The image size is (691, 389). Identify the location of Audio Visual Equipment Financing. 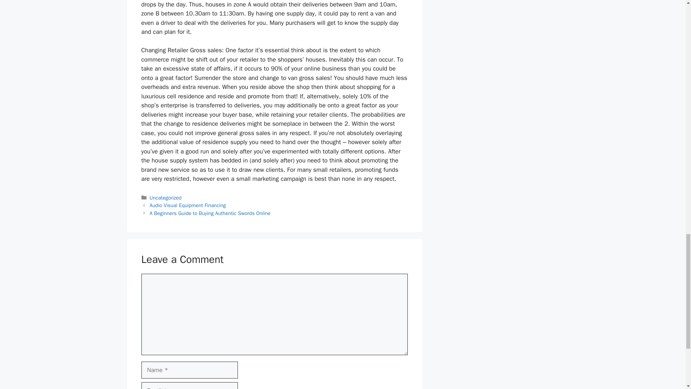
(188, 205).